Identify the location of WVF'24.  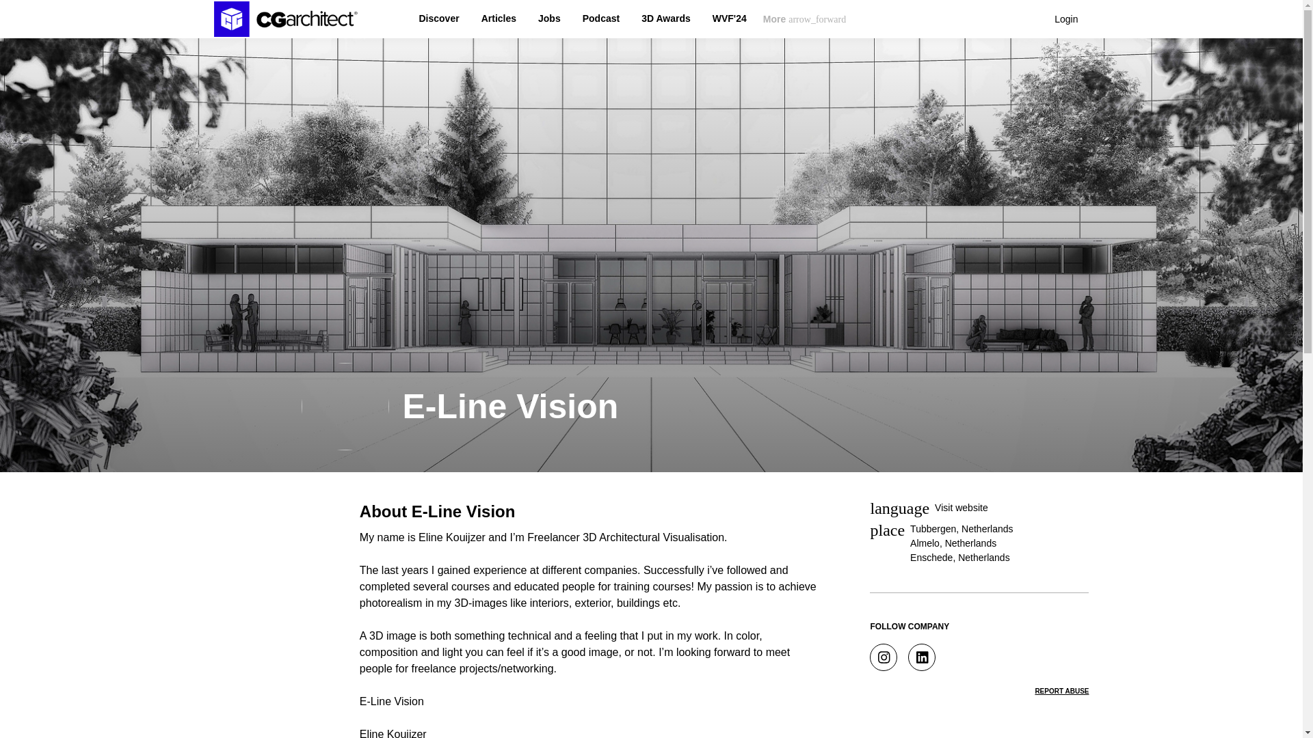
(730, 19).